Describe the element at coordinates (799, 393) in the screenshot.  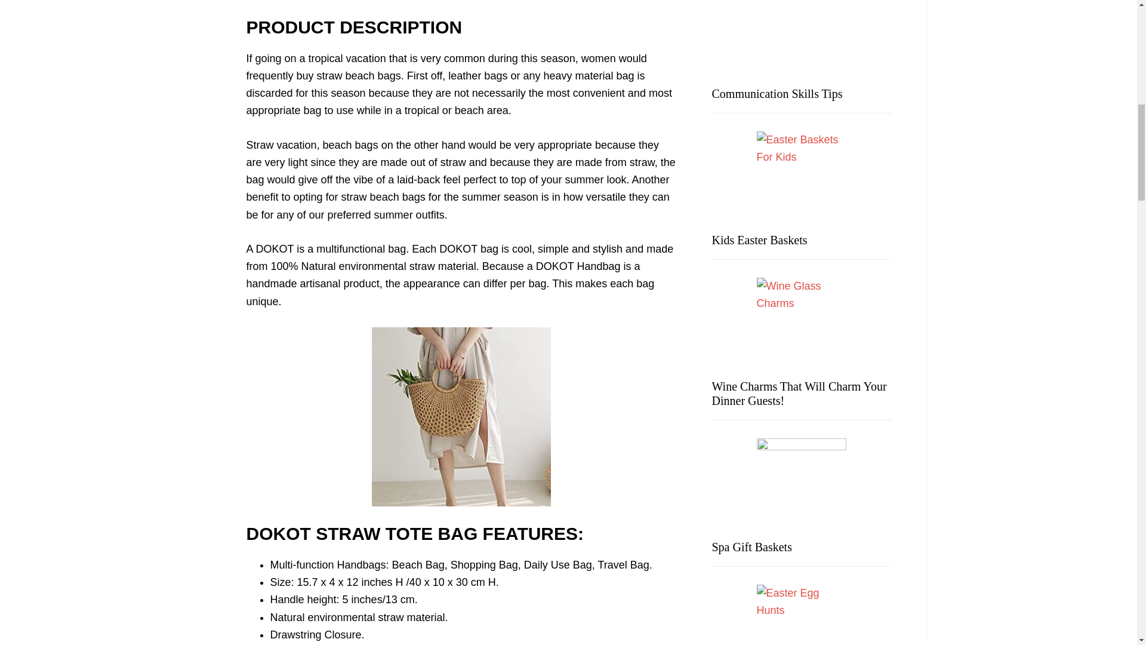
I see `Wine Charms That Will Charm Your Dinner Guests!` at that location.